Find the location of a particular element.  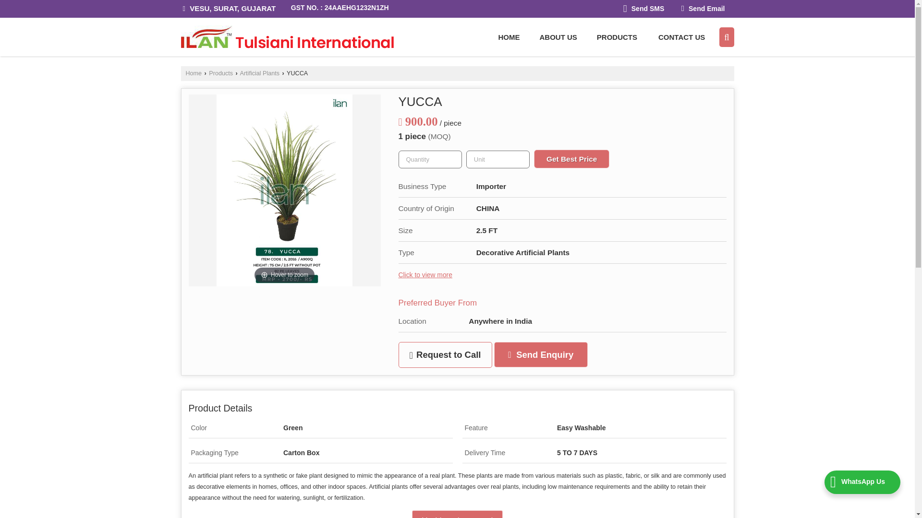

Send Enquiry is located at coordinates (541, 354).